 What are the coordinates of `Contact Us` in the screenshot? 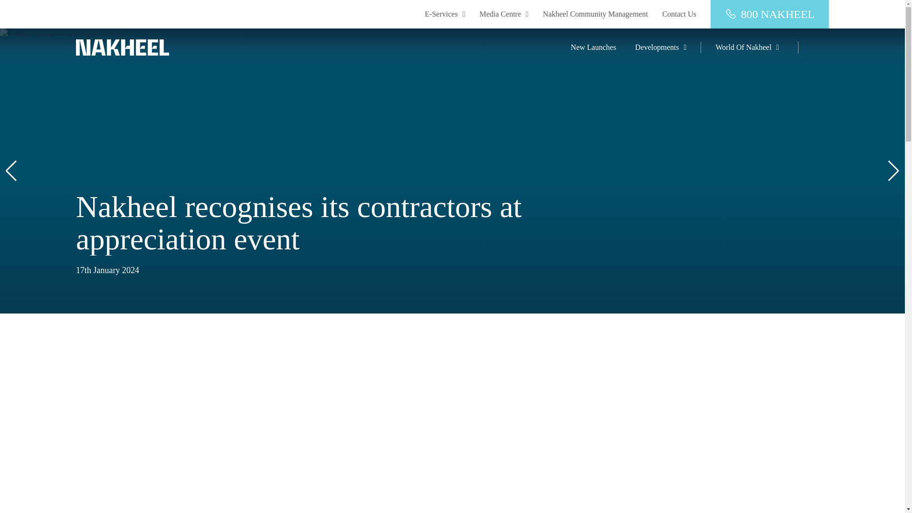 It's located at (679, 14).